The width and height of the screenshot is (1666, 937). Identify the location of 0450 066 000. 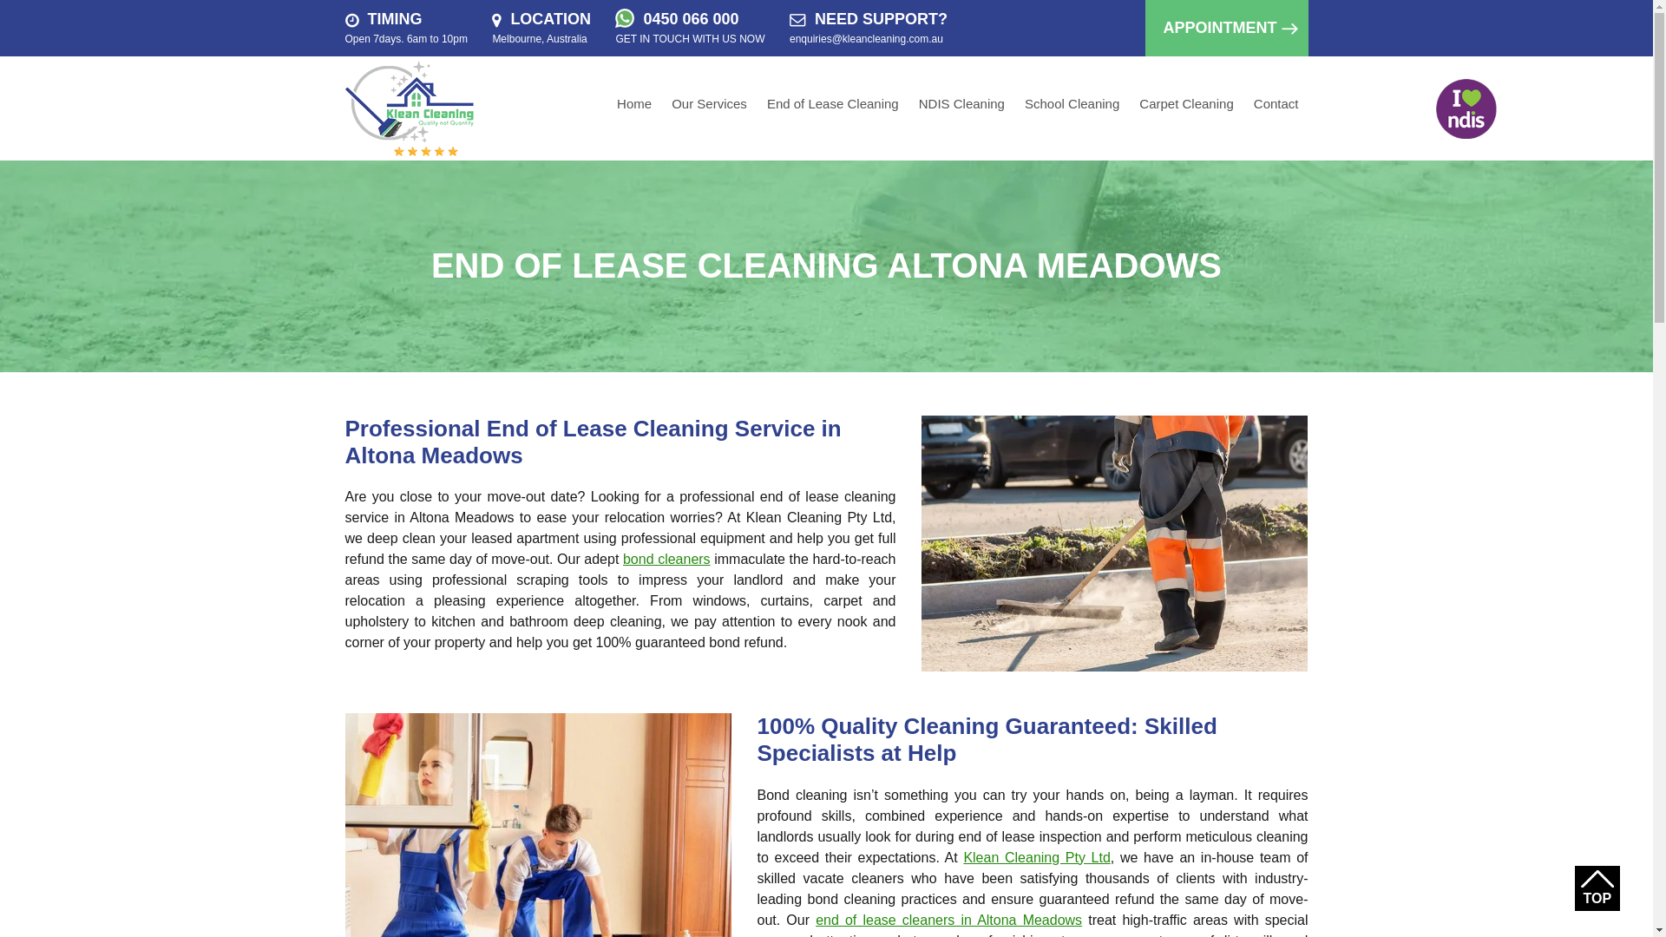
(691, 19).